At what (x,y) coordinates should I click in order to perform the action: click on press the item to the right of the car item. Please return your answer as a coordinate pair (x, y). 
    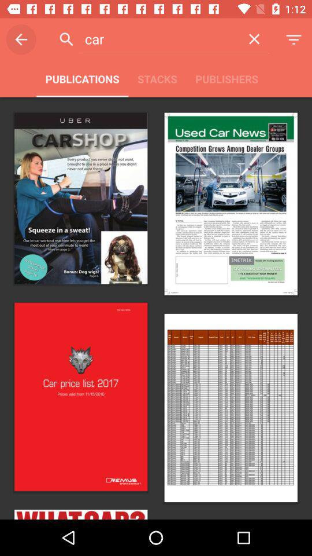
    Looking at the image, I should click on (254, 39).